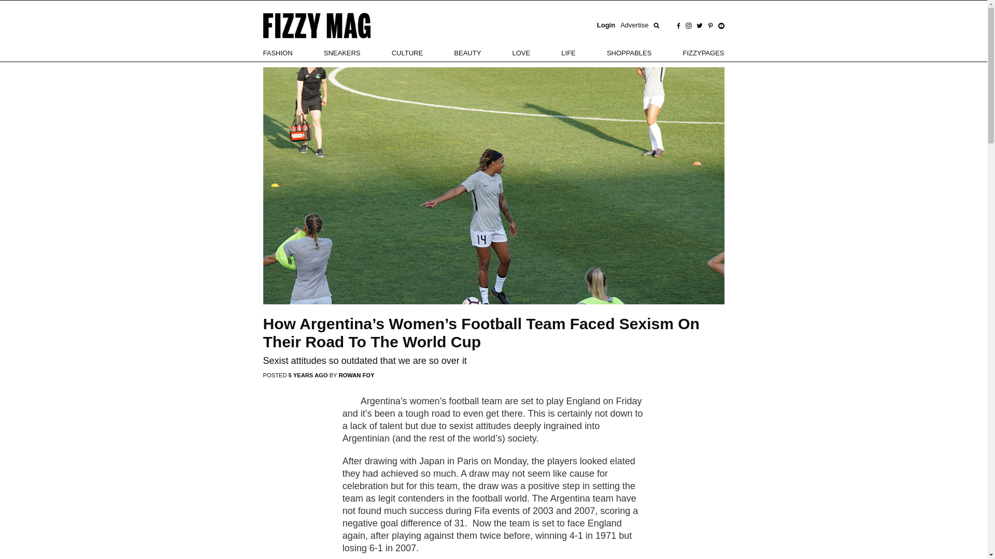 The height and width of the screenshot is (559, 995). Describe the element at coordinates (521, 53) in the screenshot. I see `LOVE` at that location.